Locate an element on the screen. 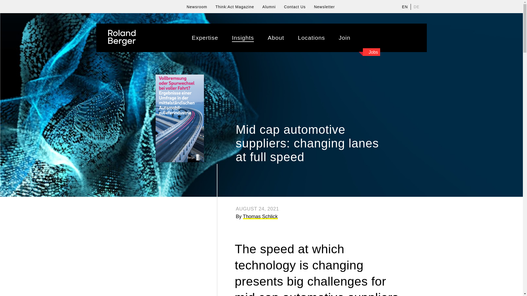 Image resolution: width=527 pixels, height=296 pixels. About is located at coordinates (276, 38).